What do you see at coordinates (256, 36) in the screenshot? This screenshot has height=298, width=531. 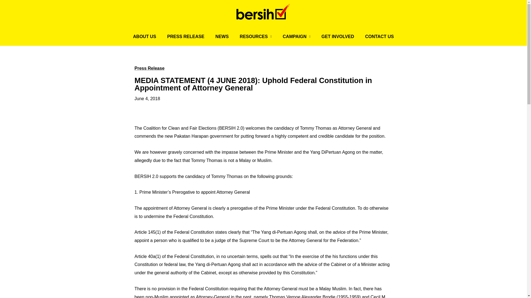 I see `RESOURCES` at bounding box center [256, 36].